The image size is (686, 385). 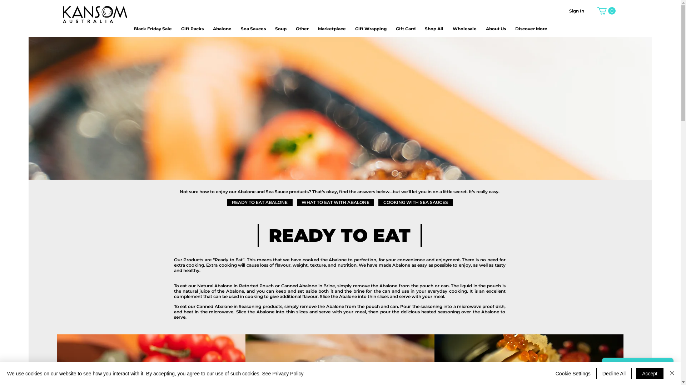 I want to click on Sign In, so click(x=577, y=11).